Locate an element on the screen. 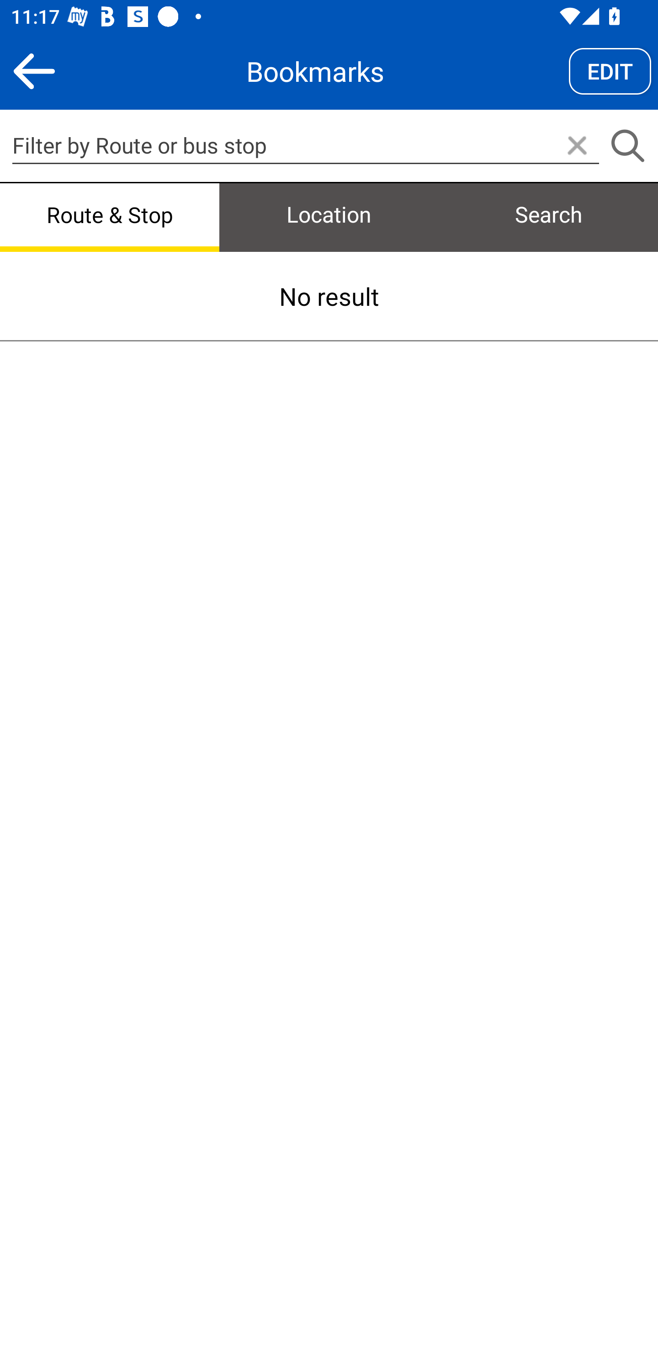  EDIT Edit is located at coordinates (610, 71).